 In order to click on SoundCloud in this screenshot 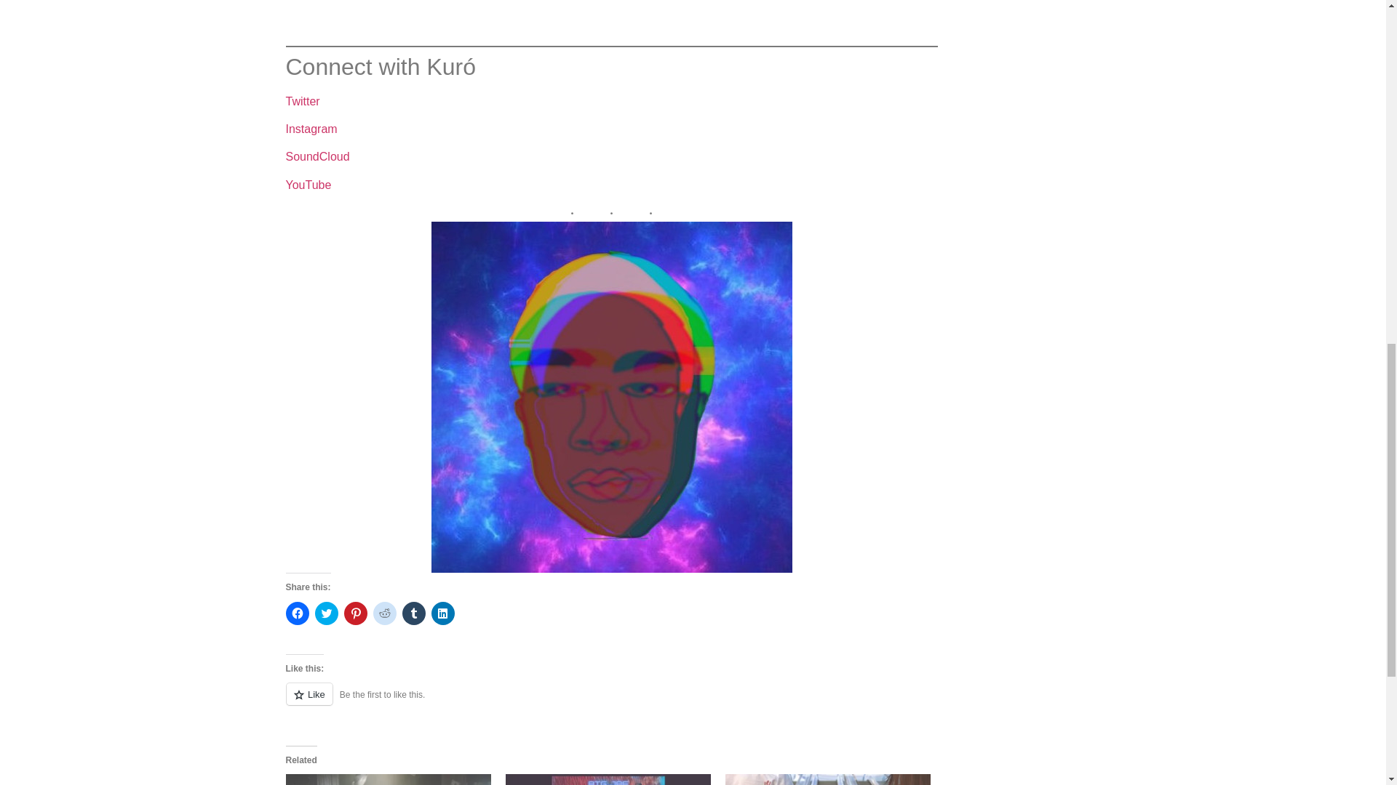, I will do `click(317, 156)`.